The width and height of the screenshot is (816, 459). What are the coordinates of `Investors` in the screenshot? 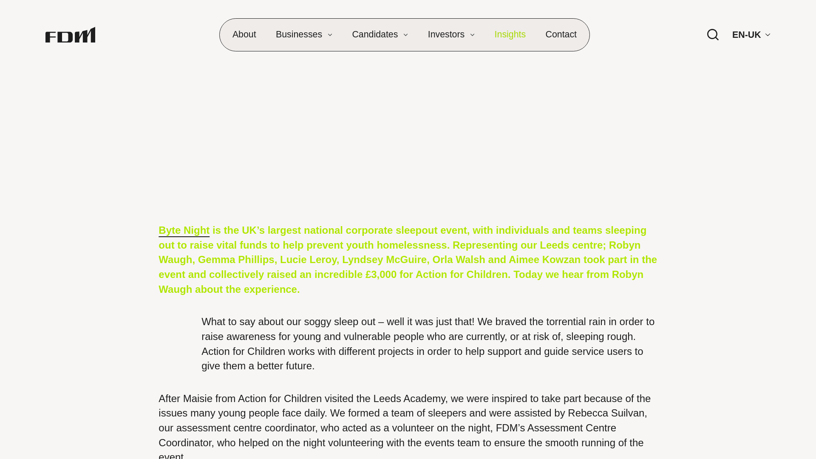 It's located at (451, 35).